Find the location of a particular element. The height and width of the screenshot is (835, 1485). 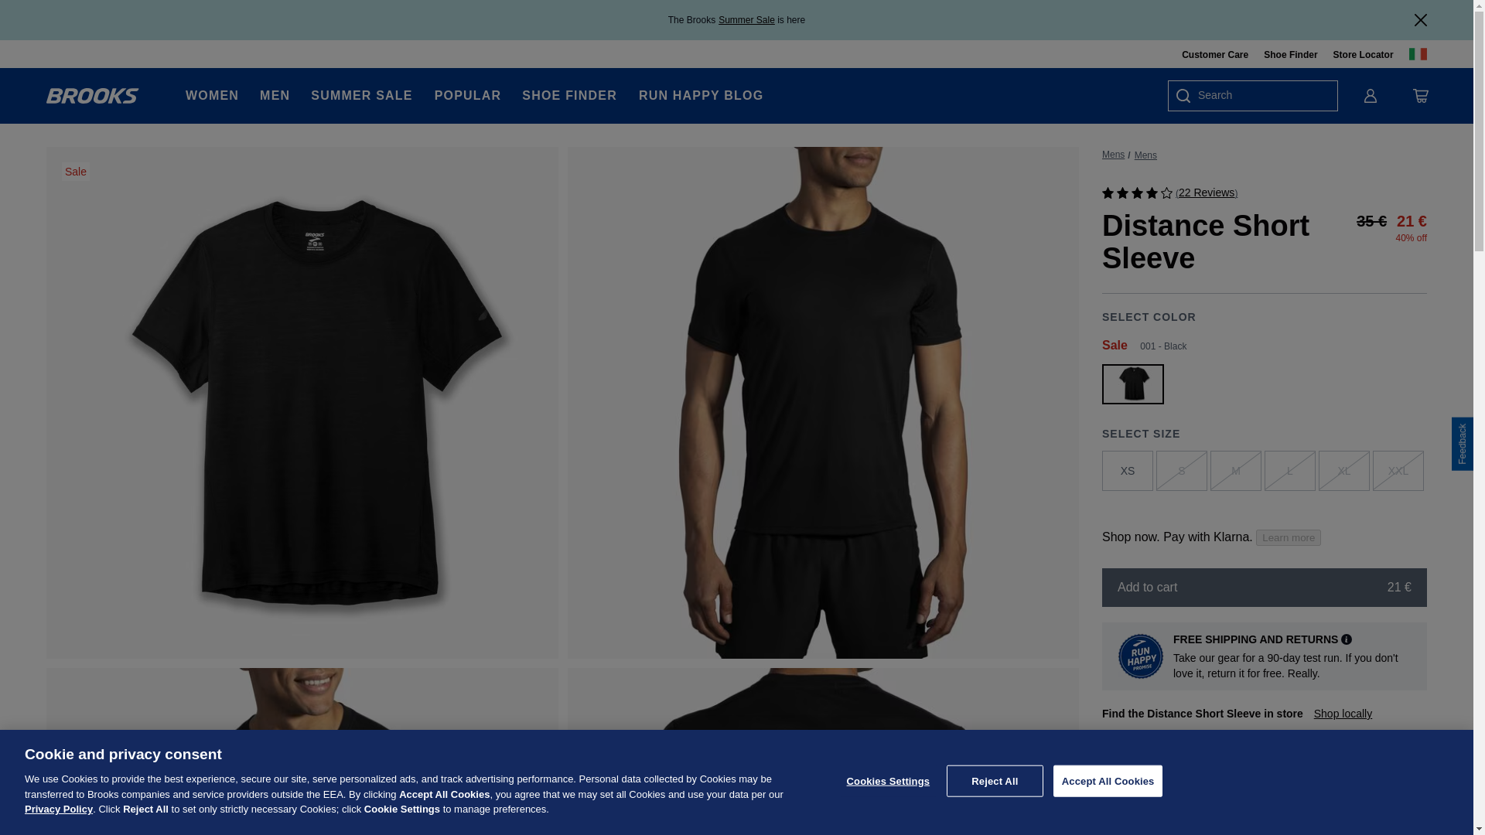

Shoe Finder is located at coordinates (1290, 54).